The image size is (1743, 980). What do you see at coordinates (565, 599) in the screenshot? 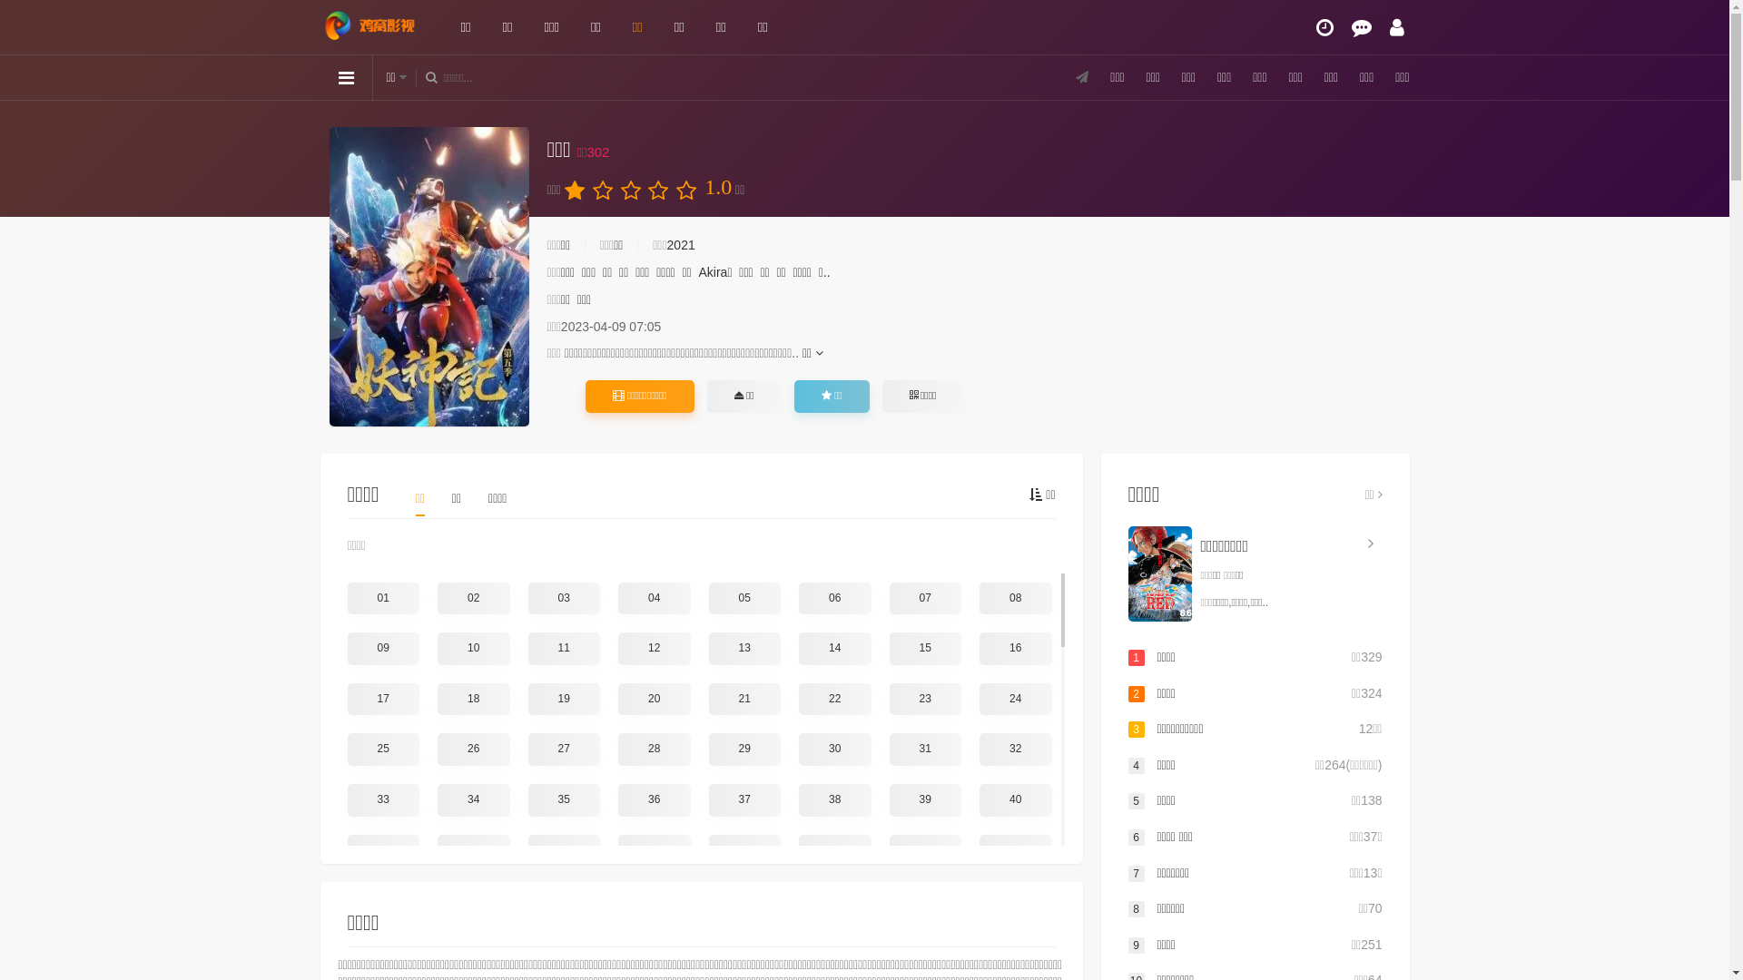
I see `03` at bounding box center [565, 599].